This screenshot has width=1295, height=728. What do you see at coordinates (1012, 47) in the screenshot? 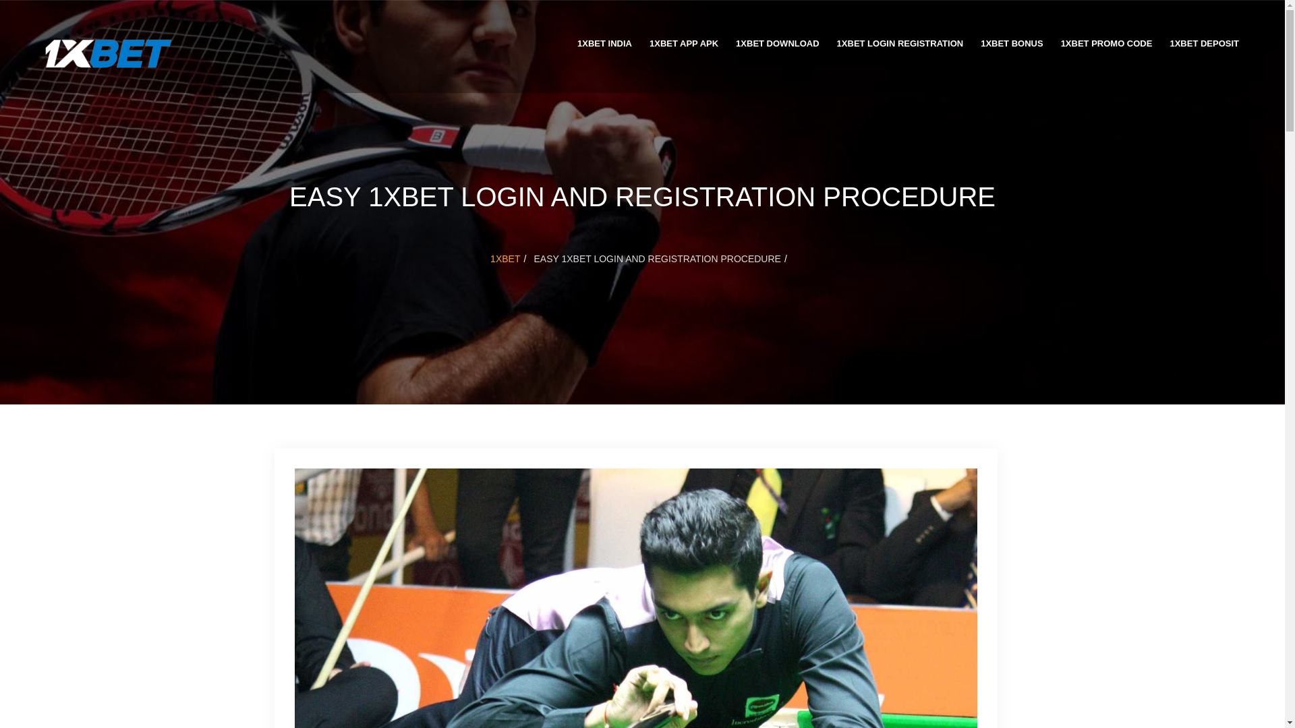
I see `1XBET BONUS` at bounding box center [1012, 47].